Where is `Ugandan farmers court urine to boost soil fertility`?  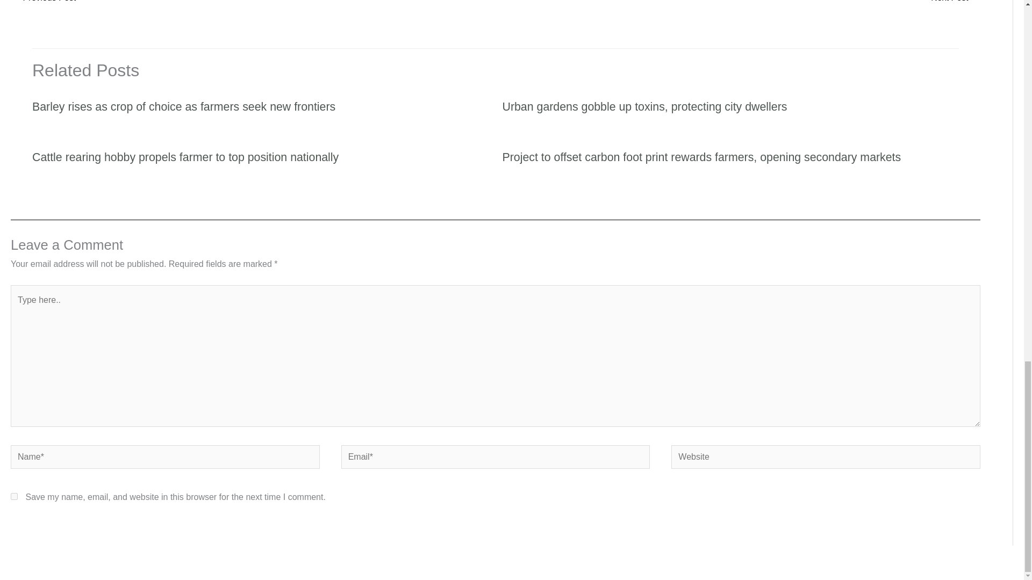
Ugandan farmers court urine to boost soil fertility is located at coordinates (43, 4).